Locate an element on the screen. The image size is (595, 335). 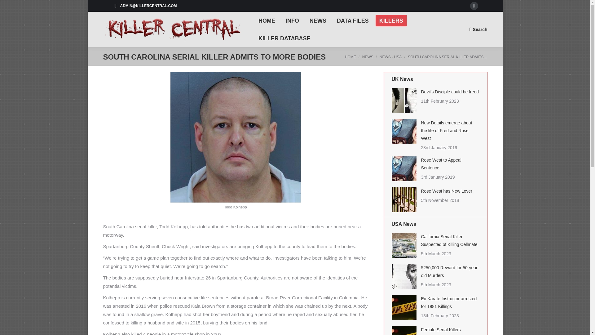
HOME is located at coordinates (267, 20).